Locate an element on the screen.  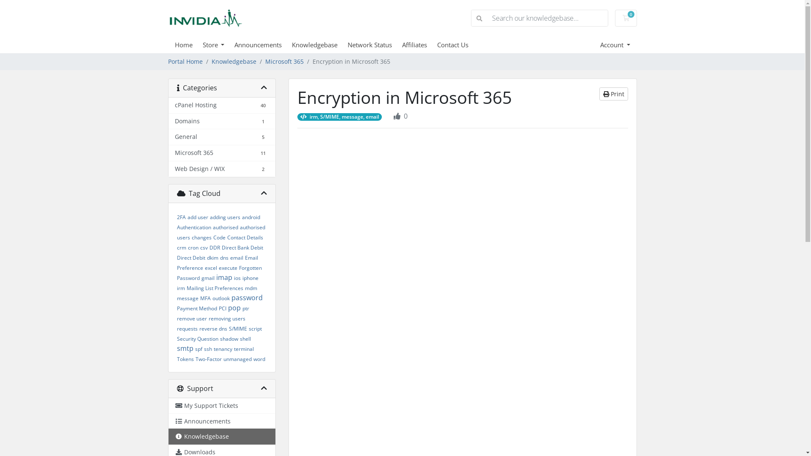
dns is located at coordinates (224, 258).